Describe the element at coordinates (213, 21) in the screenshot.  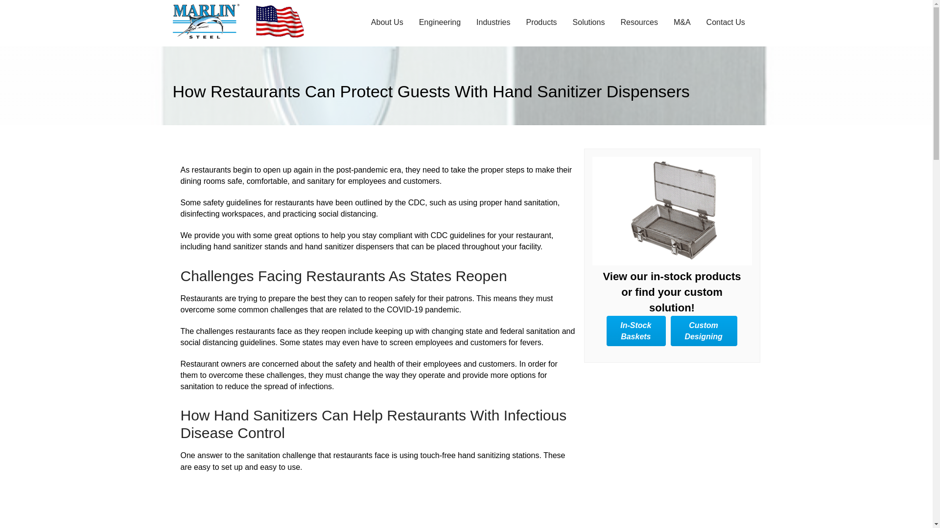
I see `Marlin Steel` at that location.